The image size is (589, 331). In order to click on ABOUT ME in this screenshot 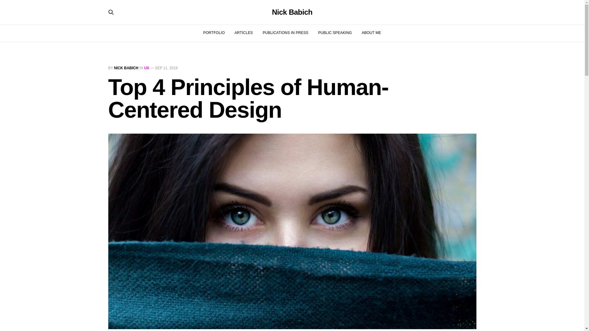, I will do `click(371, 33)`.